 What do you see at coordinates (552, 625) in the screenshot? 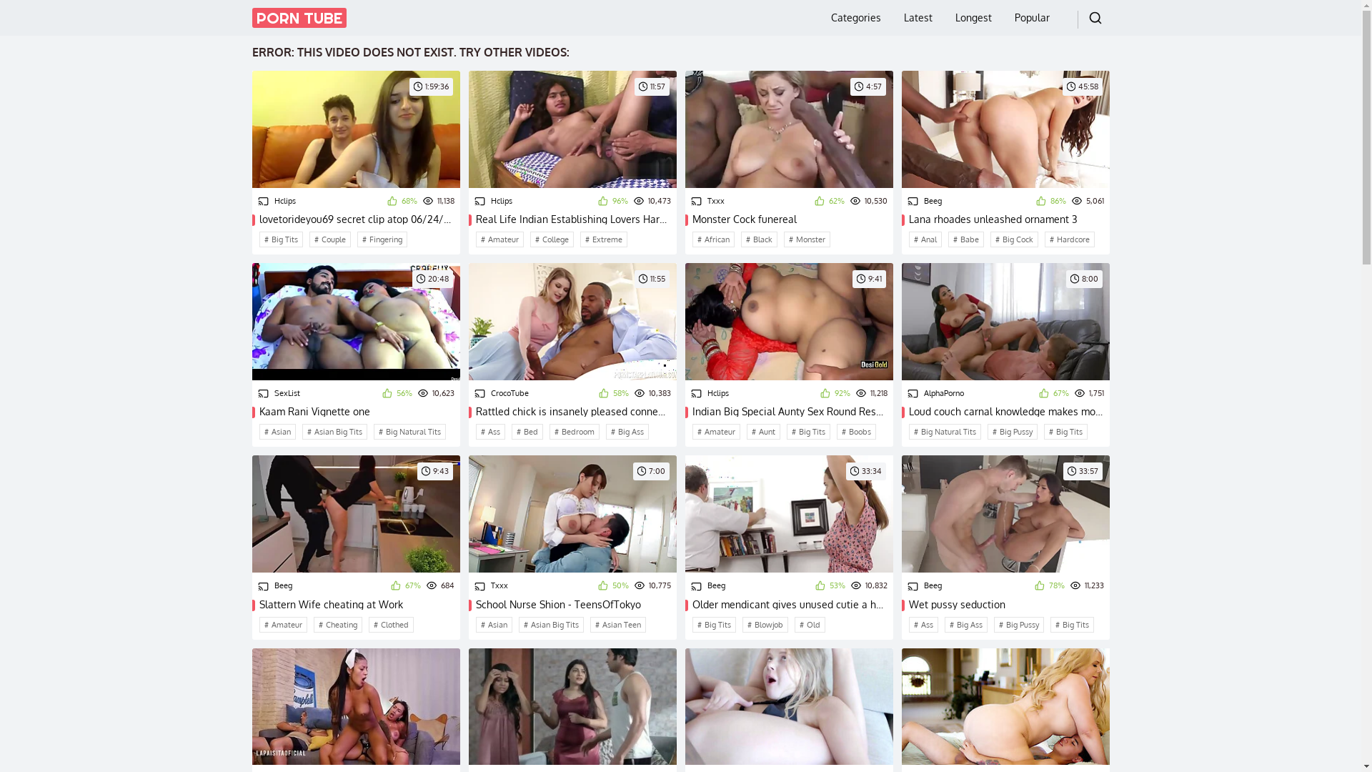
I see `Asian Big Tits` at bounding box center [552, 625].